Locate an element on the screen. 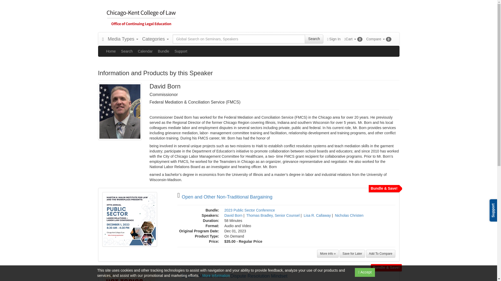 The image size is (501, 281). Cart  0 is located at coordinates (353, 39).